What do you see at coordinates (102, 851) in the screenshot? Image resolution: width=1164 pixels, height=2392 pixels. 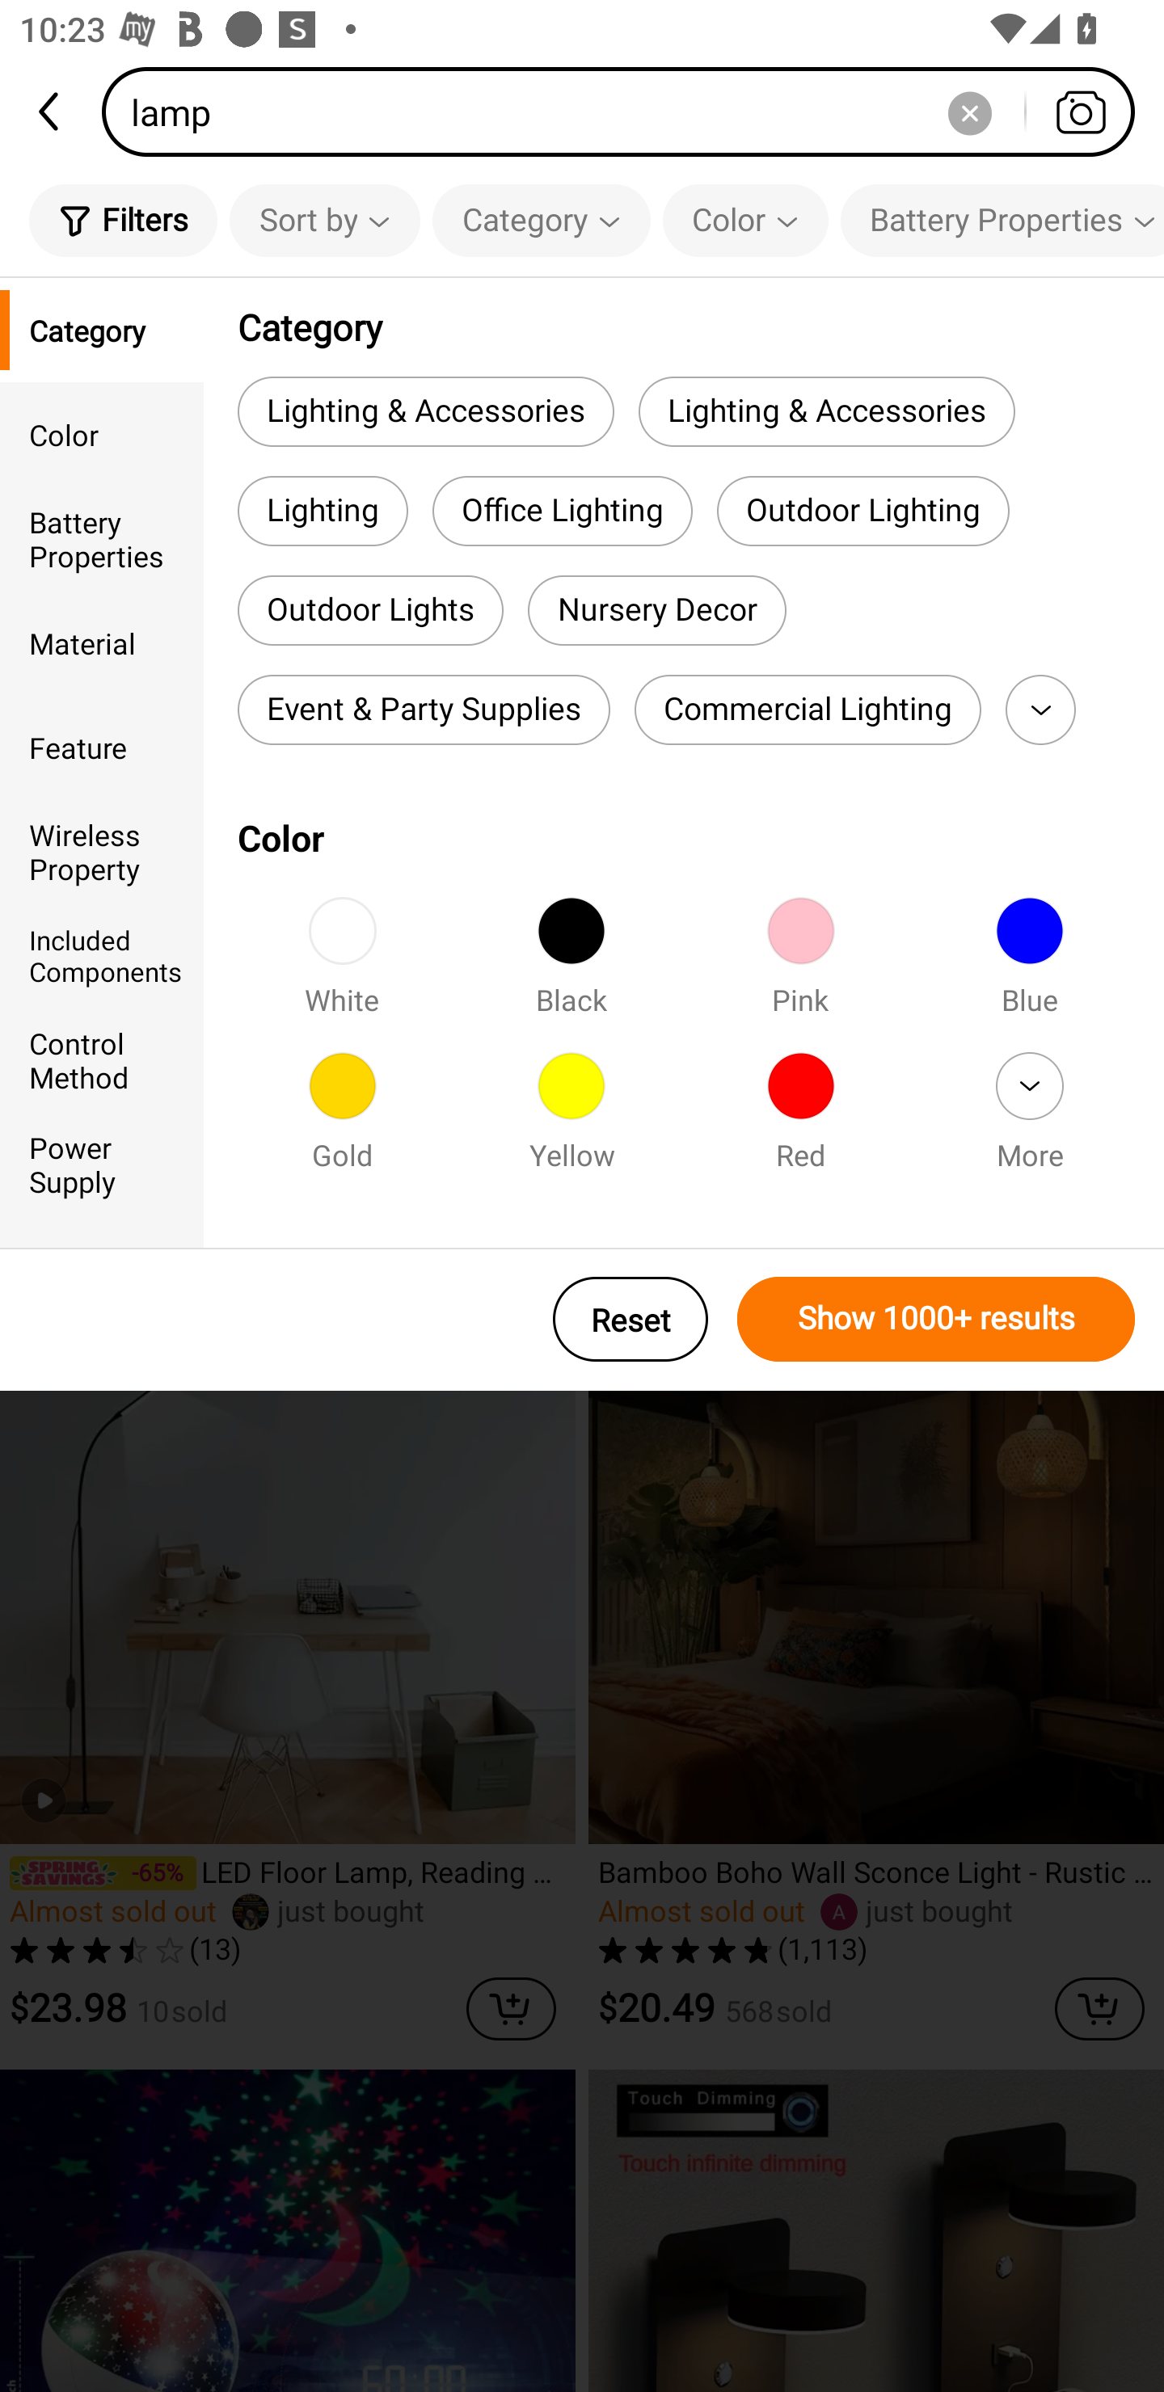 I see `Wireless Property` at bounding box center [102, 851].